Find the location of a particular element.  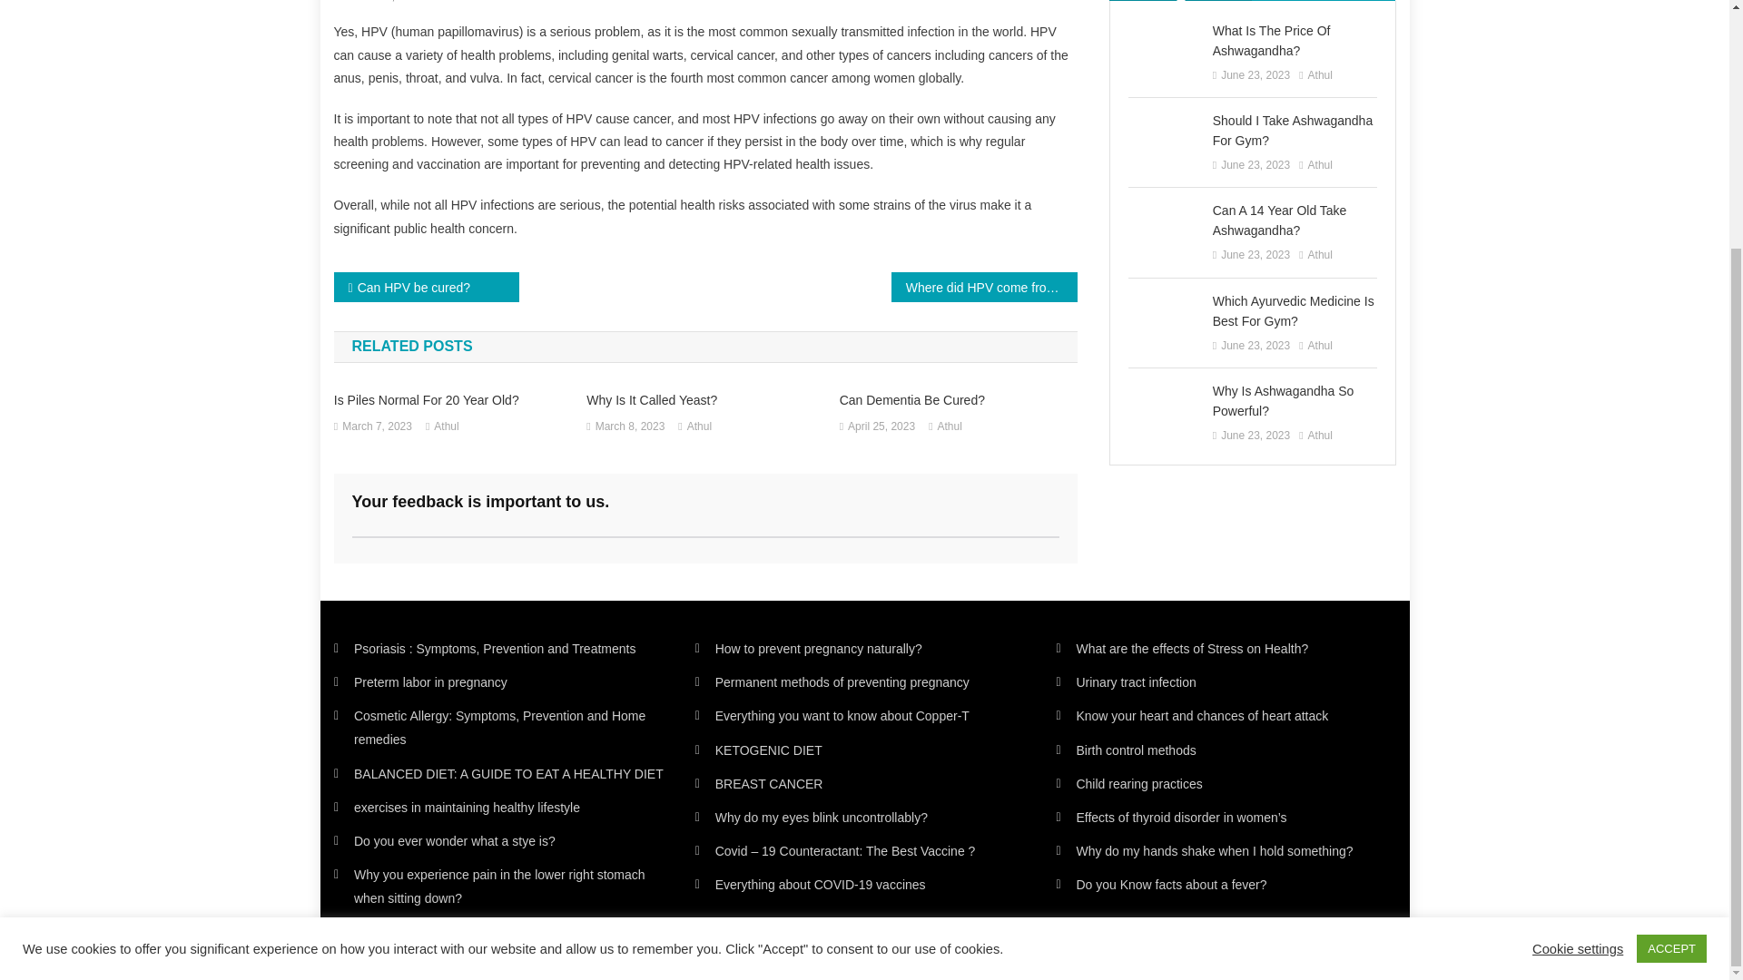

March 8, 2023 is located at coordinates (382, 2).